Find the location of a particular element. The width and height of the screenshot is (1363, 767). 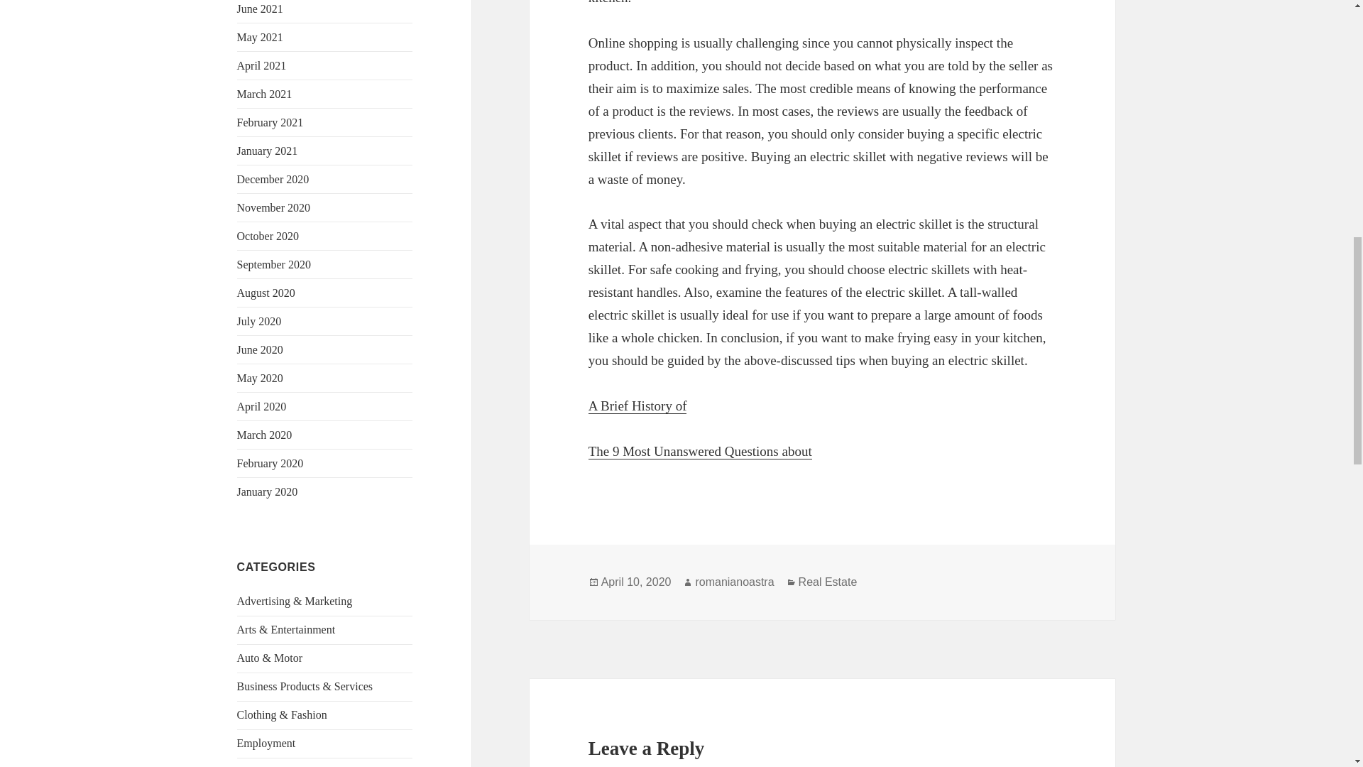

January 2020 is located at coordinates (268, 491).